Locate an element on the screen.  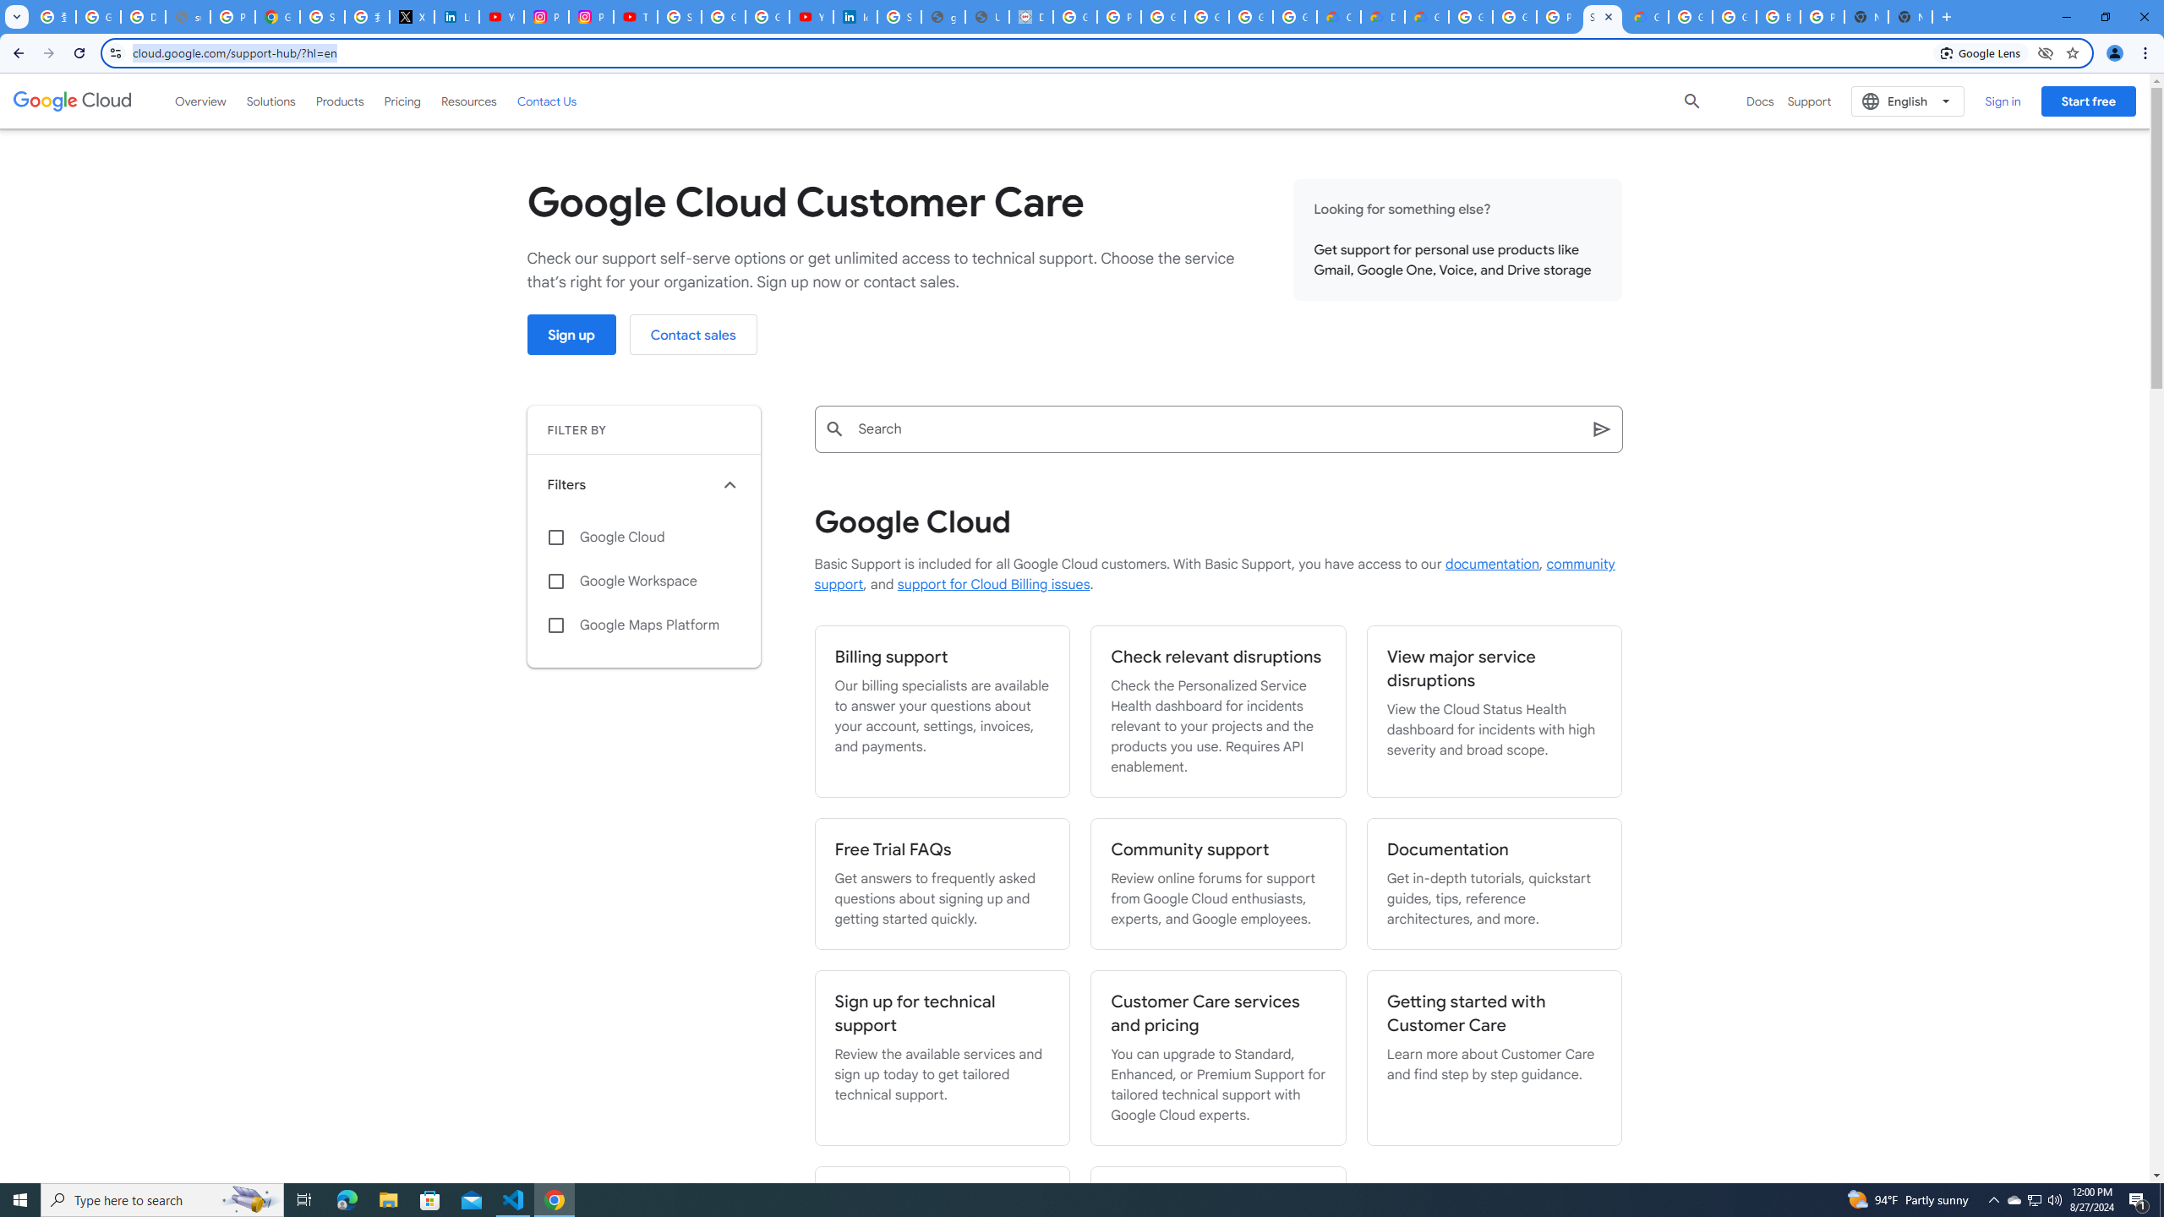
Contact sales is located at coordinates (693, 335).